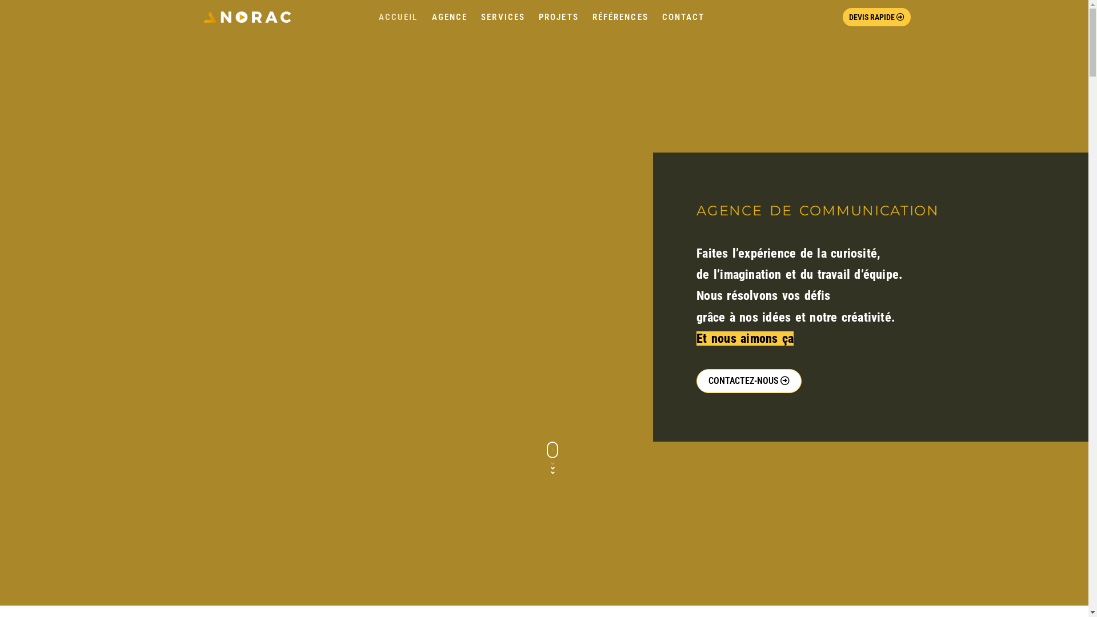 This screenshot has height=617, width=1097. Describe the element at coordinates (399, 17) in the screenshot. I see `ACCUEIL` at that location.